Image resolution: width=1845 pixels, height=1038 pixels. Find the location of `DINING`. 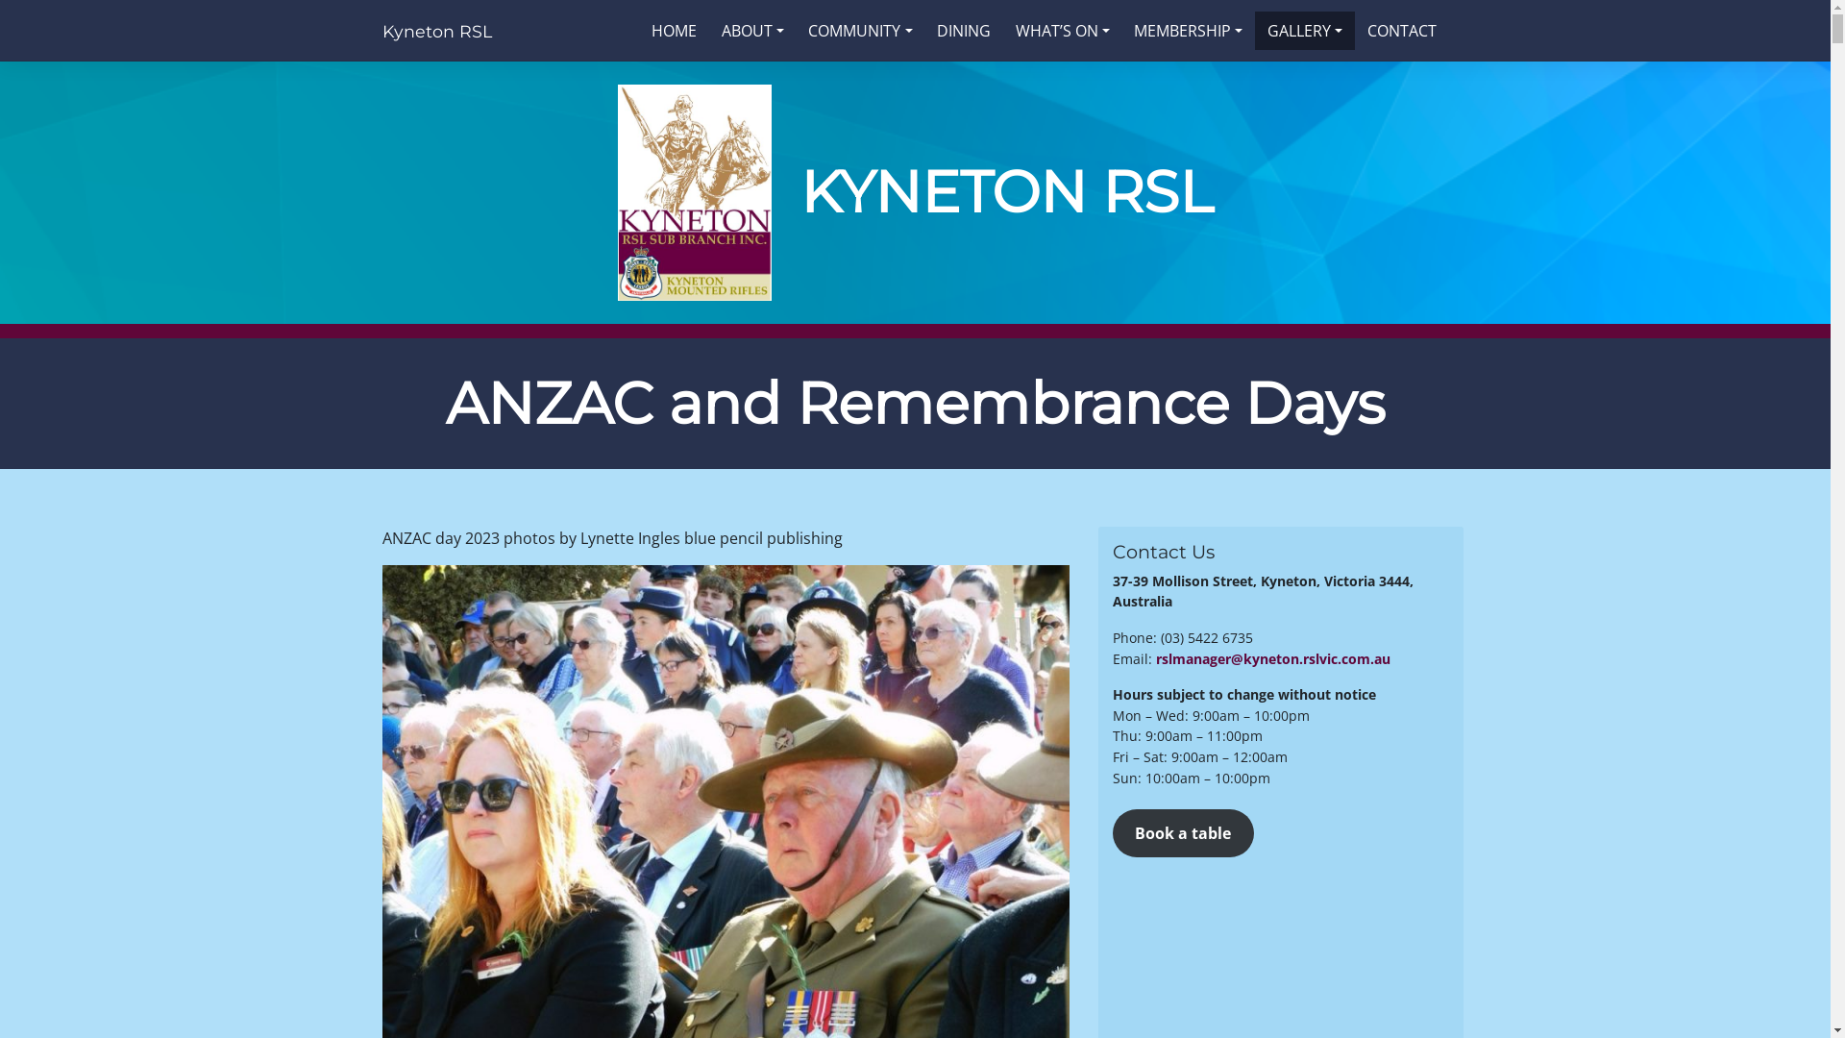

DINING is located at coordinates (964, 31).